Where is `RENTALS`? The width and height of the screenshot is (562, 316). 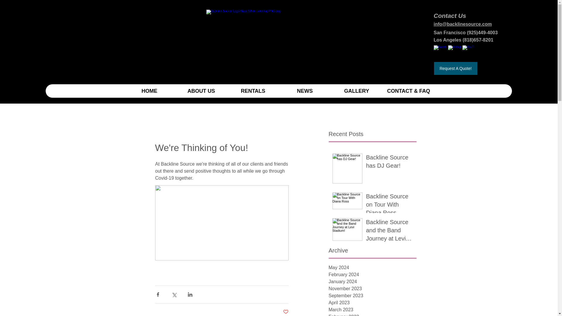 RENTALS is located at coordinates (253, 91).